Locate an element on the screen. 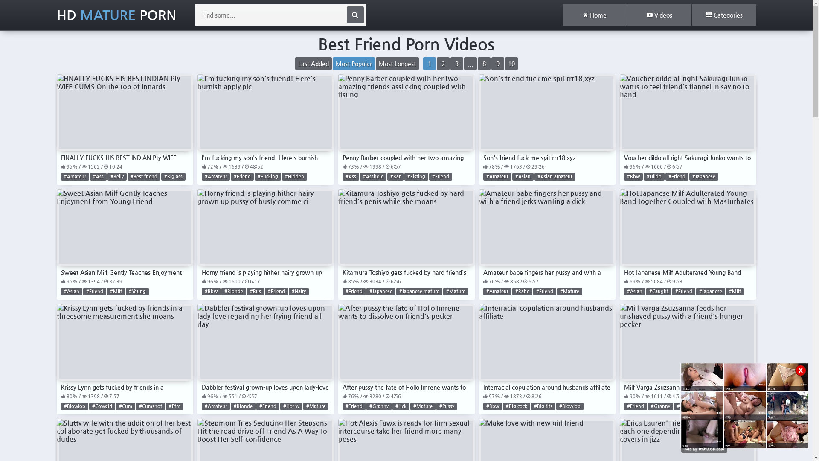 This screenshot has height=461, width=819. #Friend is located at coordinates (276, 292).